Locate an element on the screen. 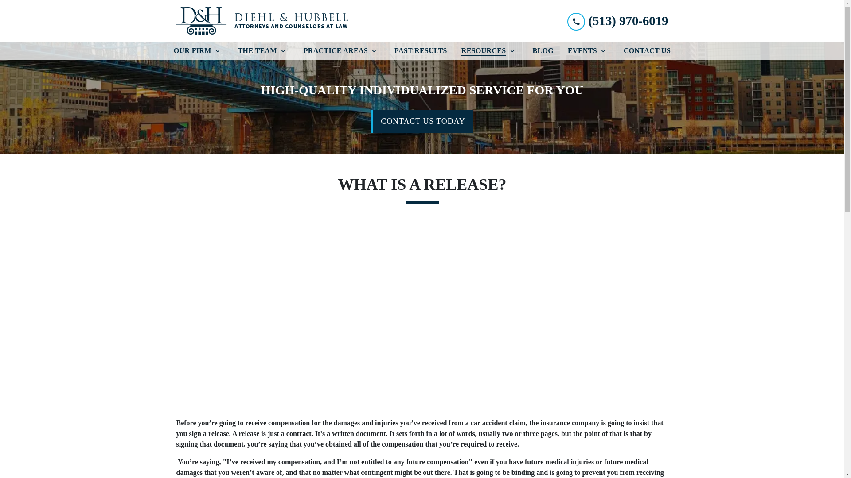 The width and height of the screenshot is (851, 478). CONTACT US TODAY is located at coordinates (422, 121).